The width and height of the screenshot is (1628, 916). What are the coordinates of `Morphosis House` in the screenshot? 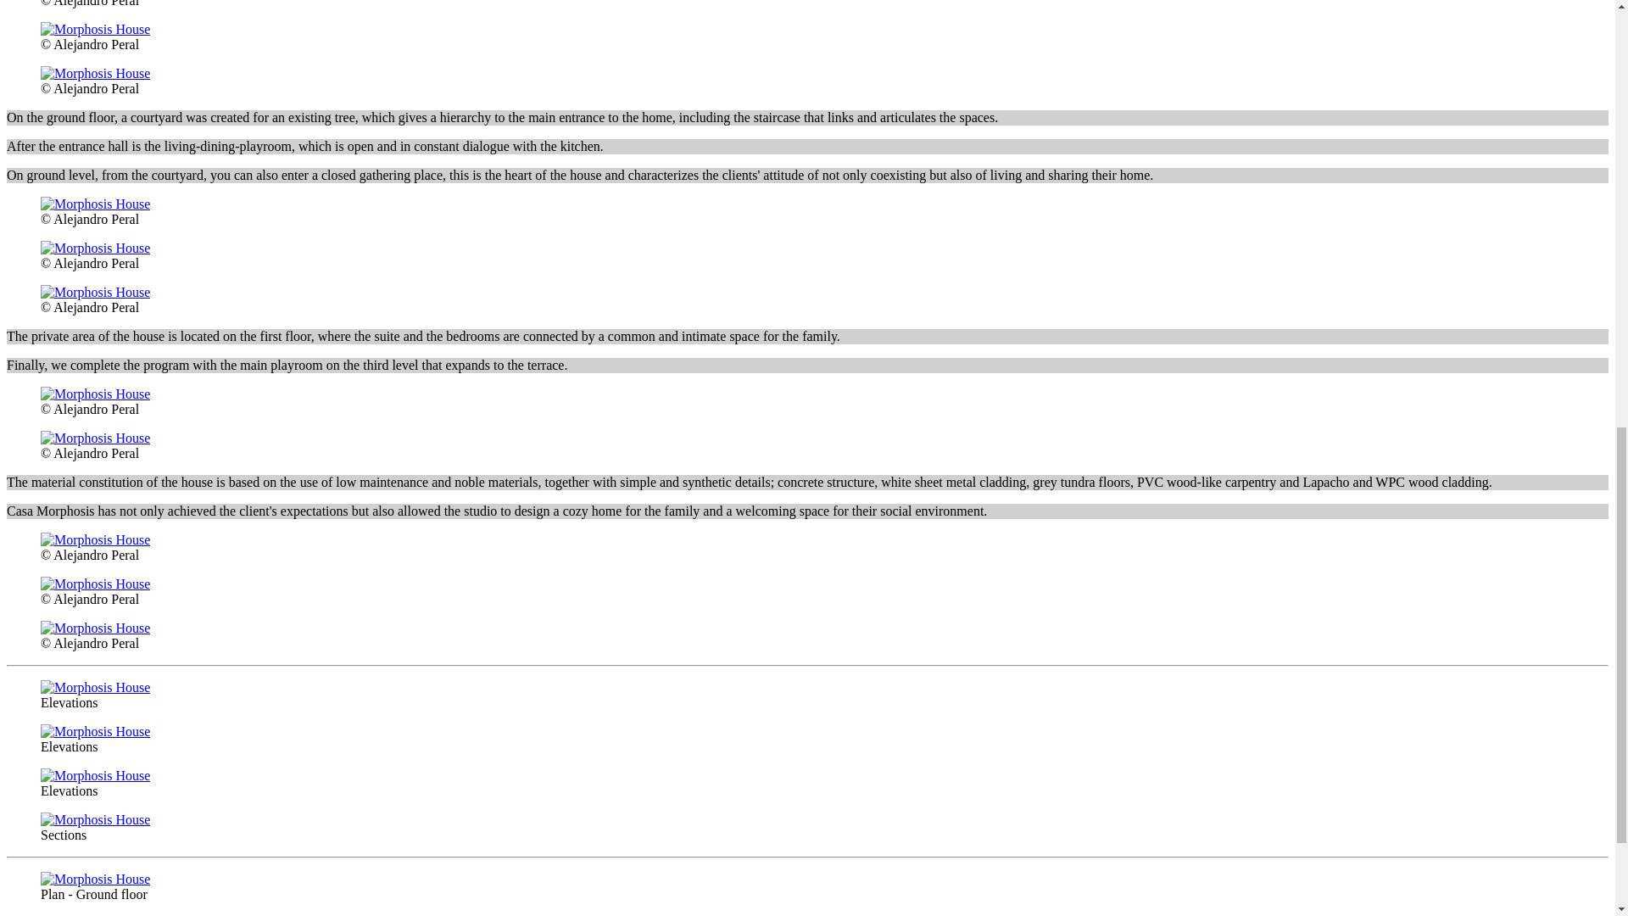 It's located at (95, 438).